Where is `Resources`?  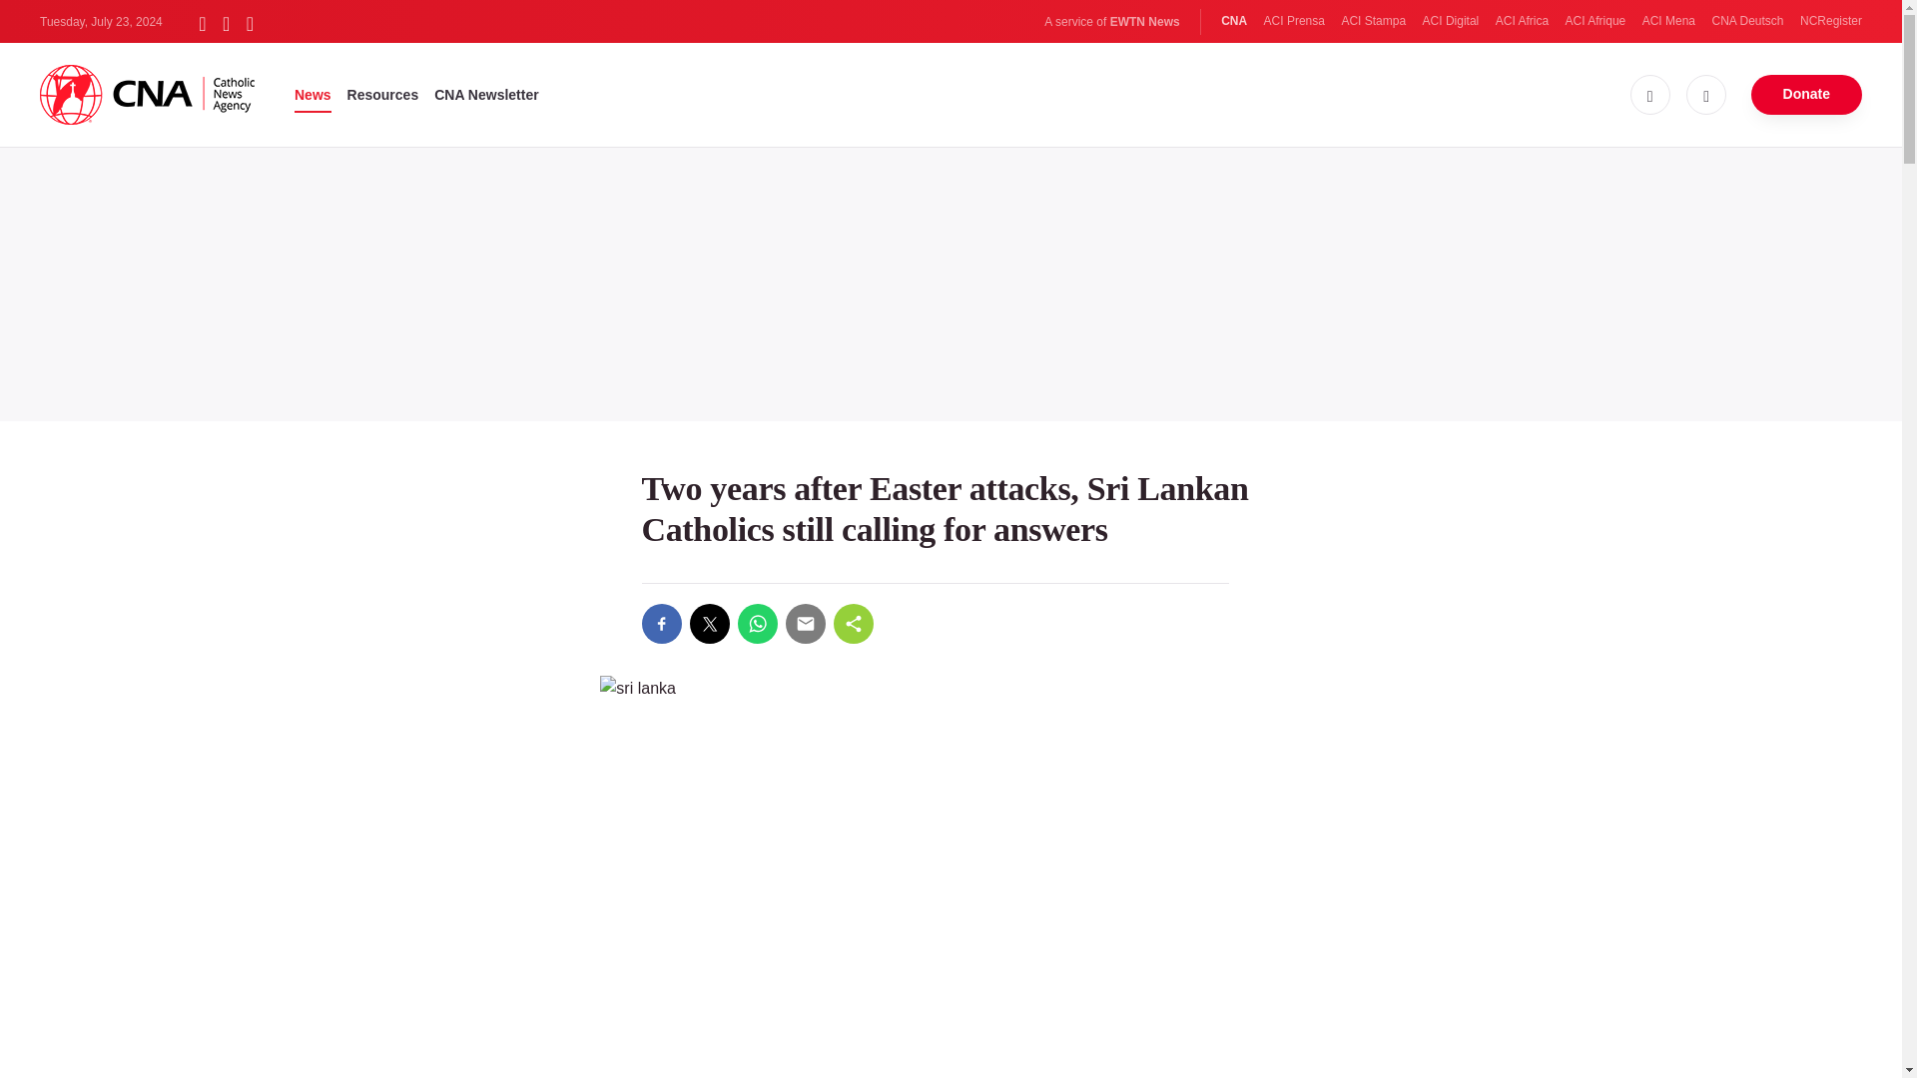 Resources is located at coordinates (383, 94).